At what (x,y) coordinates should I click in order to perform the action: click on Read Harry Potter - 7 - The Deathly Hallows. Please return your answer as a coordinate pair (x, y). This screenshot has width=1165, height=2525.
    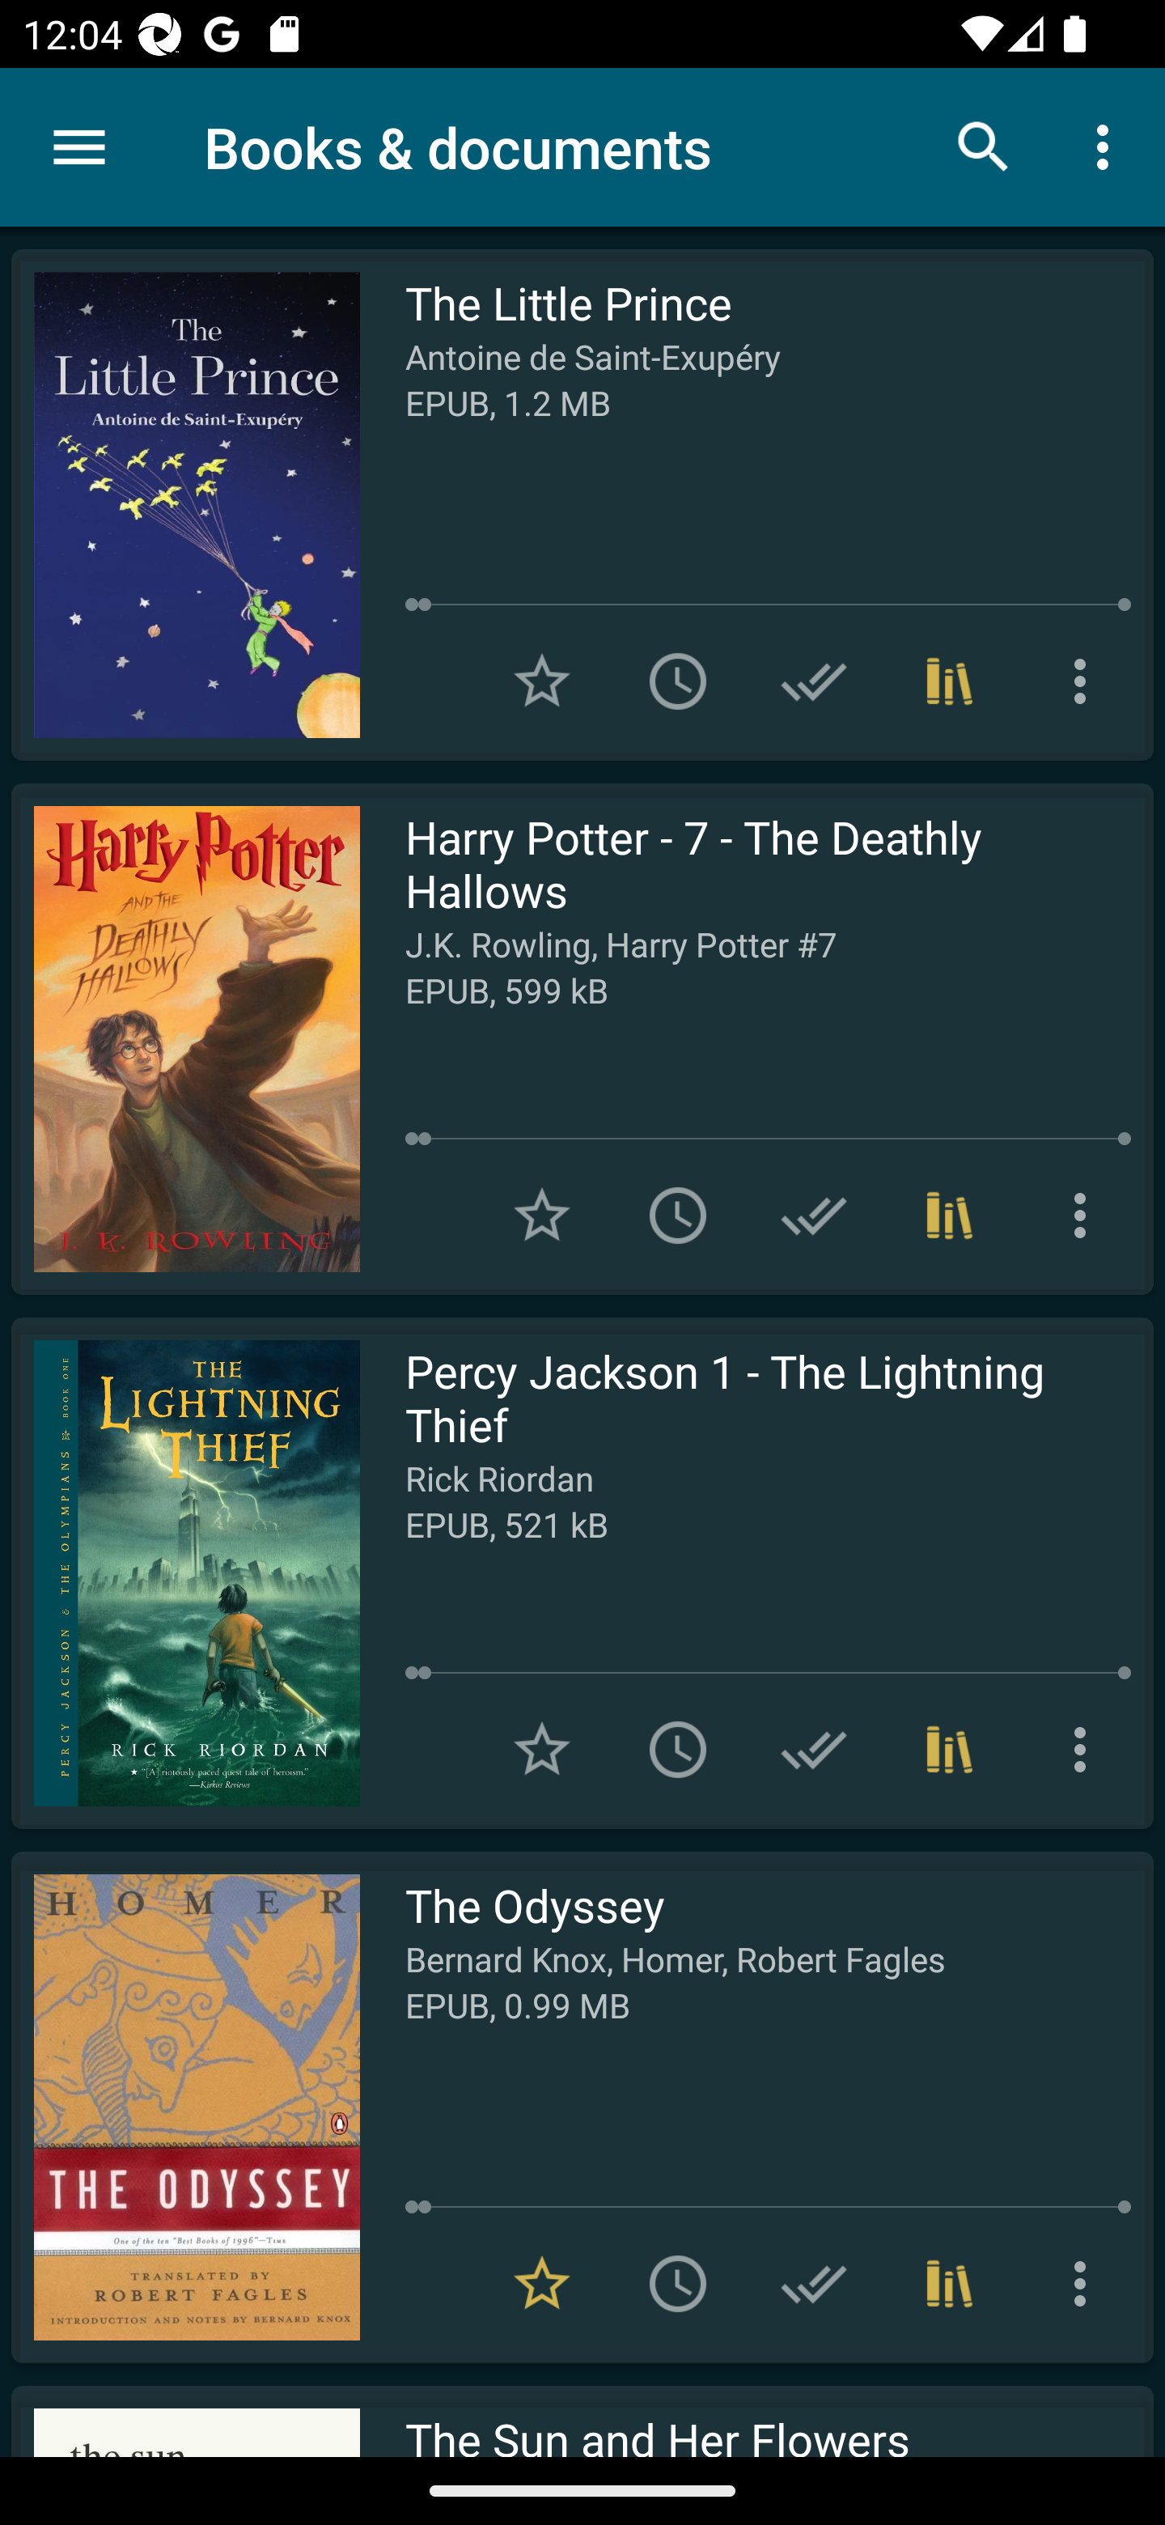
    Looking at the image, I should click on (185, 1039).